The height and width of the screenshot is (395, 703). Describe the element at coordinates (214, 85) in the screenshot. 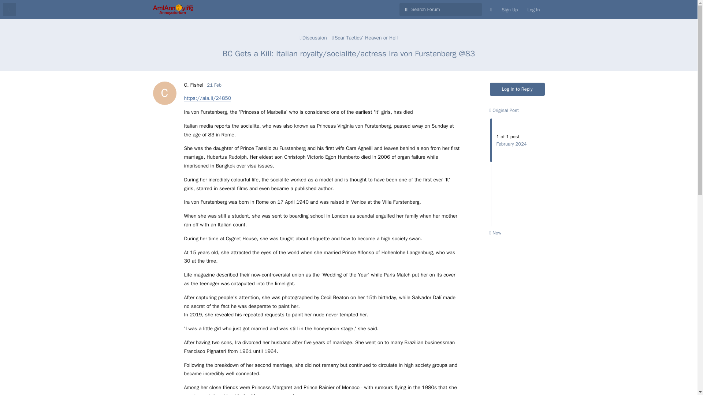

I see `Log In to Reply` at that location.